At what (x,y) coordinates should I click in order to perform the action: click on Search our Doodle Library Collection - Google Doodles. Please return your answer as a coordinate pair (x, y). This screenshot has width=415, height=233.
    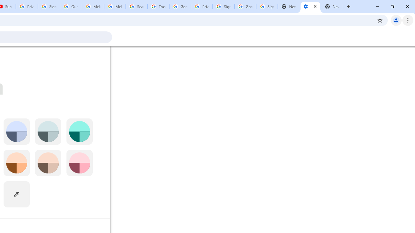
    Looking at the image, I should click on (136, 6).